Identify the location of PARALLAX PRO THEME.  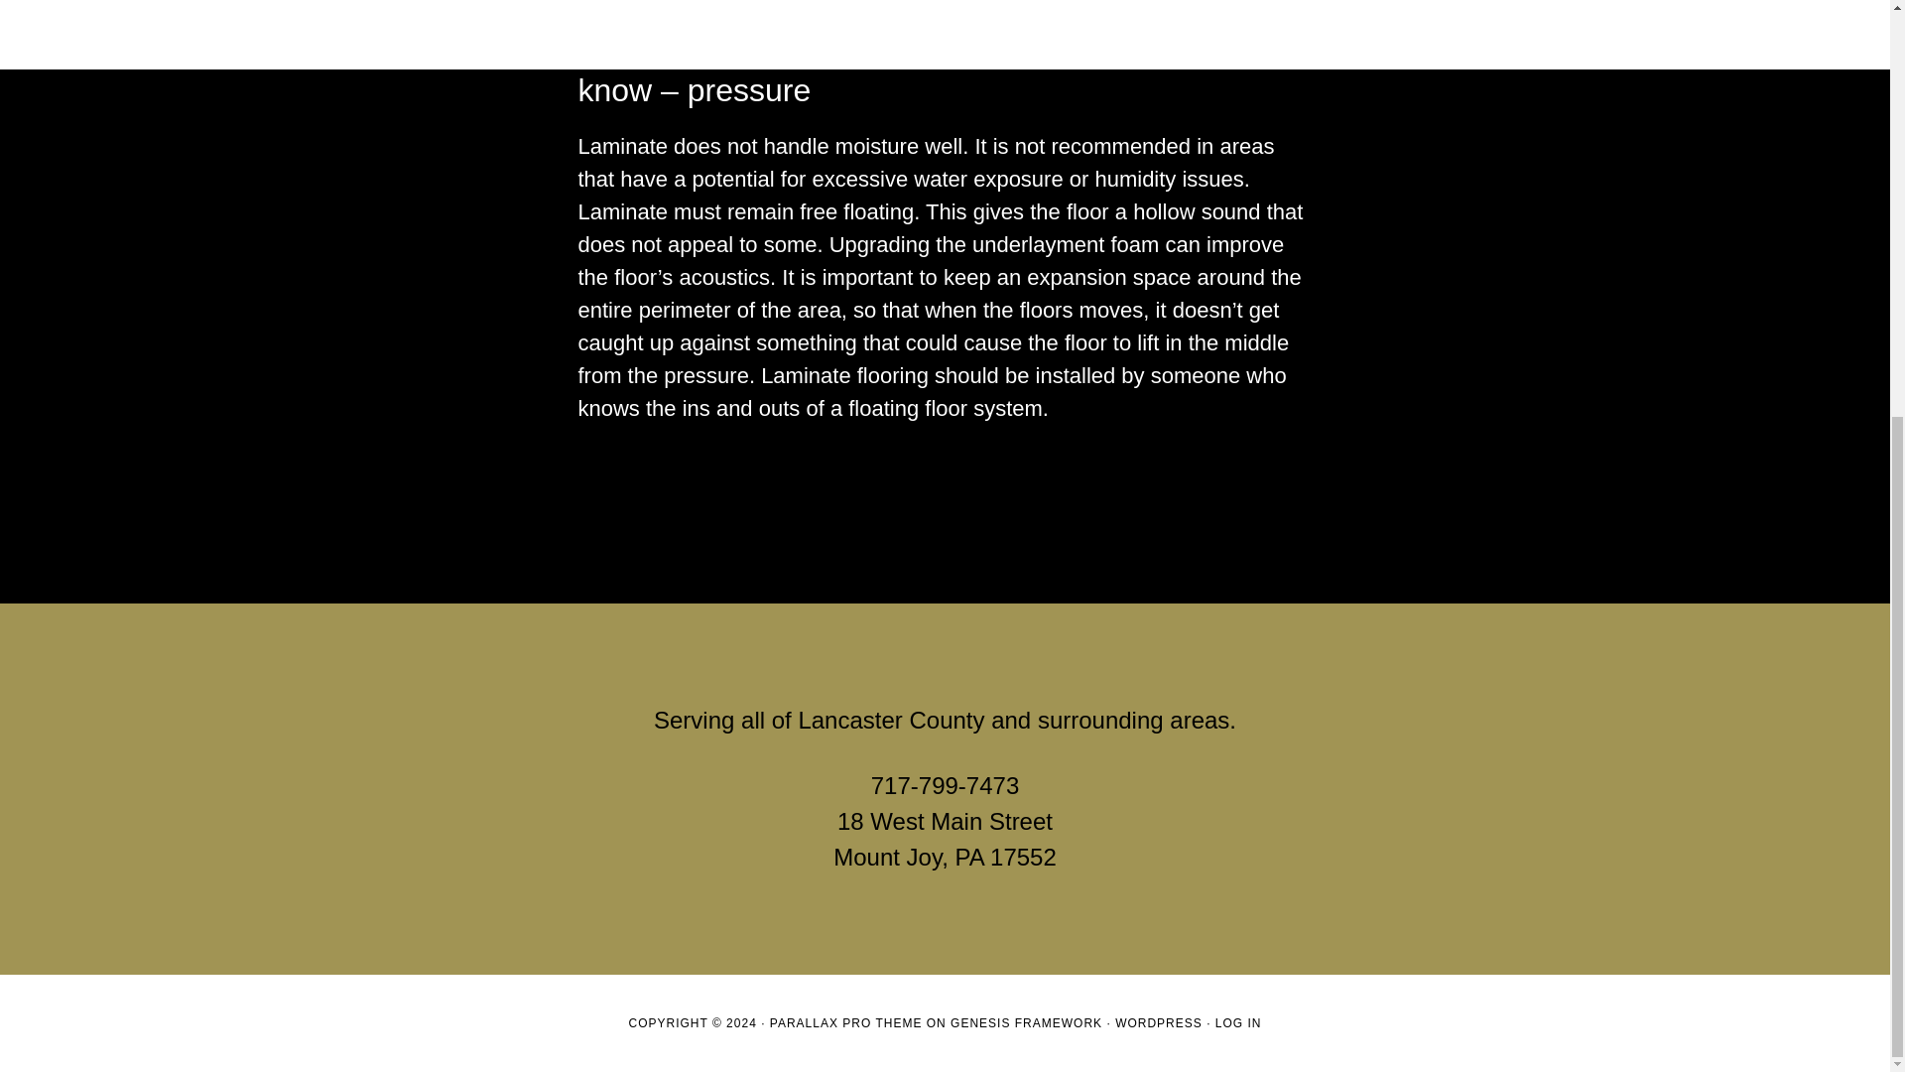
(845, 1022).